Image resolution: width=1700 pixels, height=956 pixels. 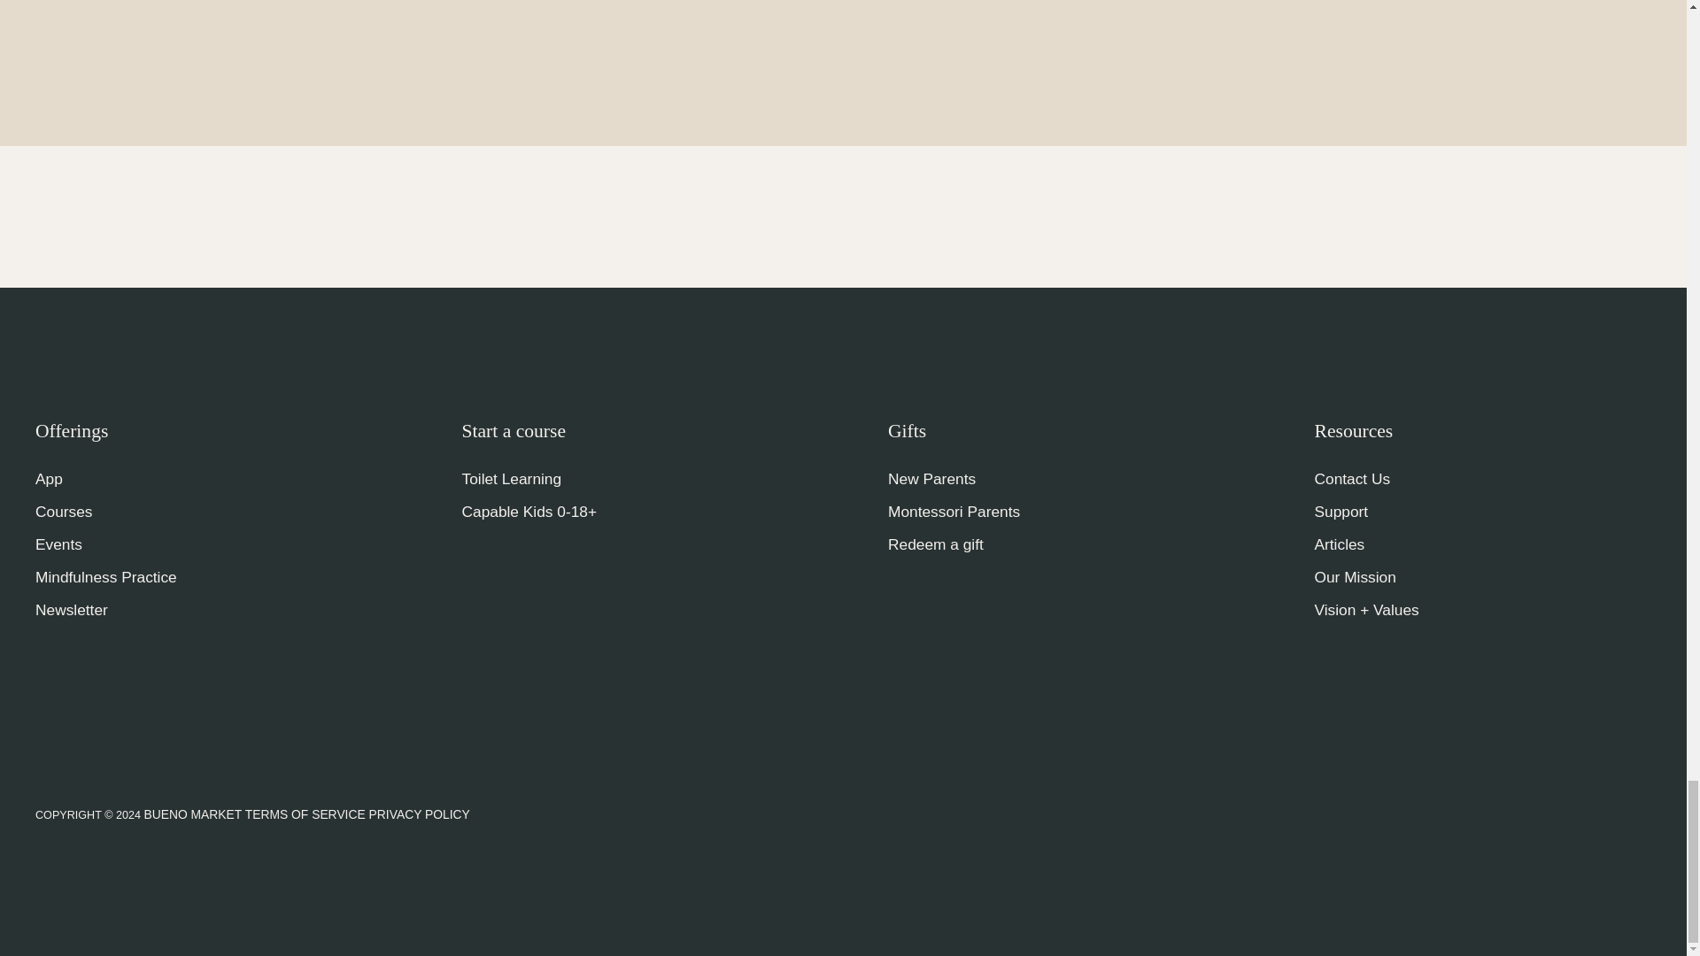 What do you see at coordinates (954, 513) in the screenshot?
I see `Montessori Parents` at bounding box center [954, 513].